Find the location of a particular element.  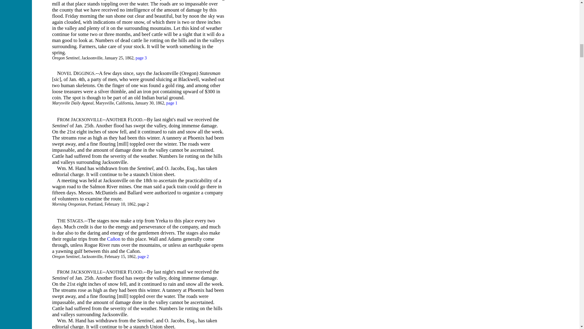

page 1 is located at coordinates (172, 103).